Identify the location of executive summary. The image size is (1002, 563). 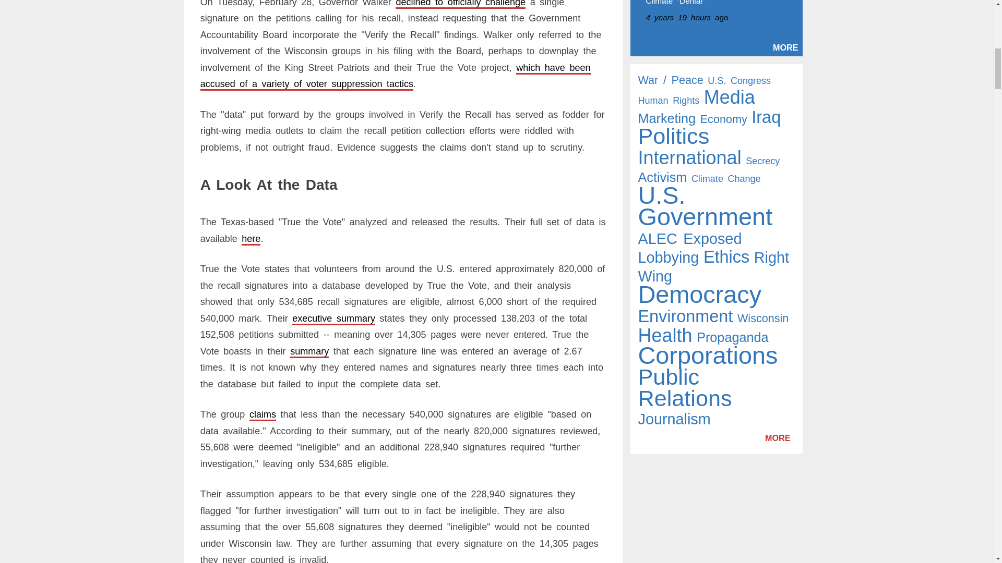
(333, 318).